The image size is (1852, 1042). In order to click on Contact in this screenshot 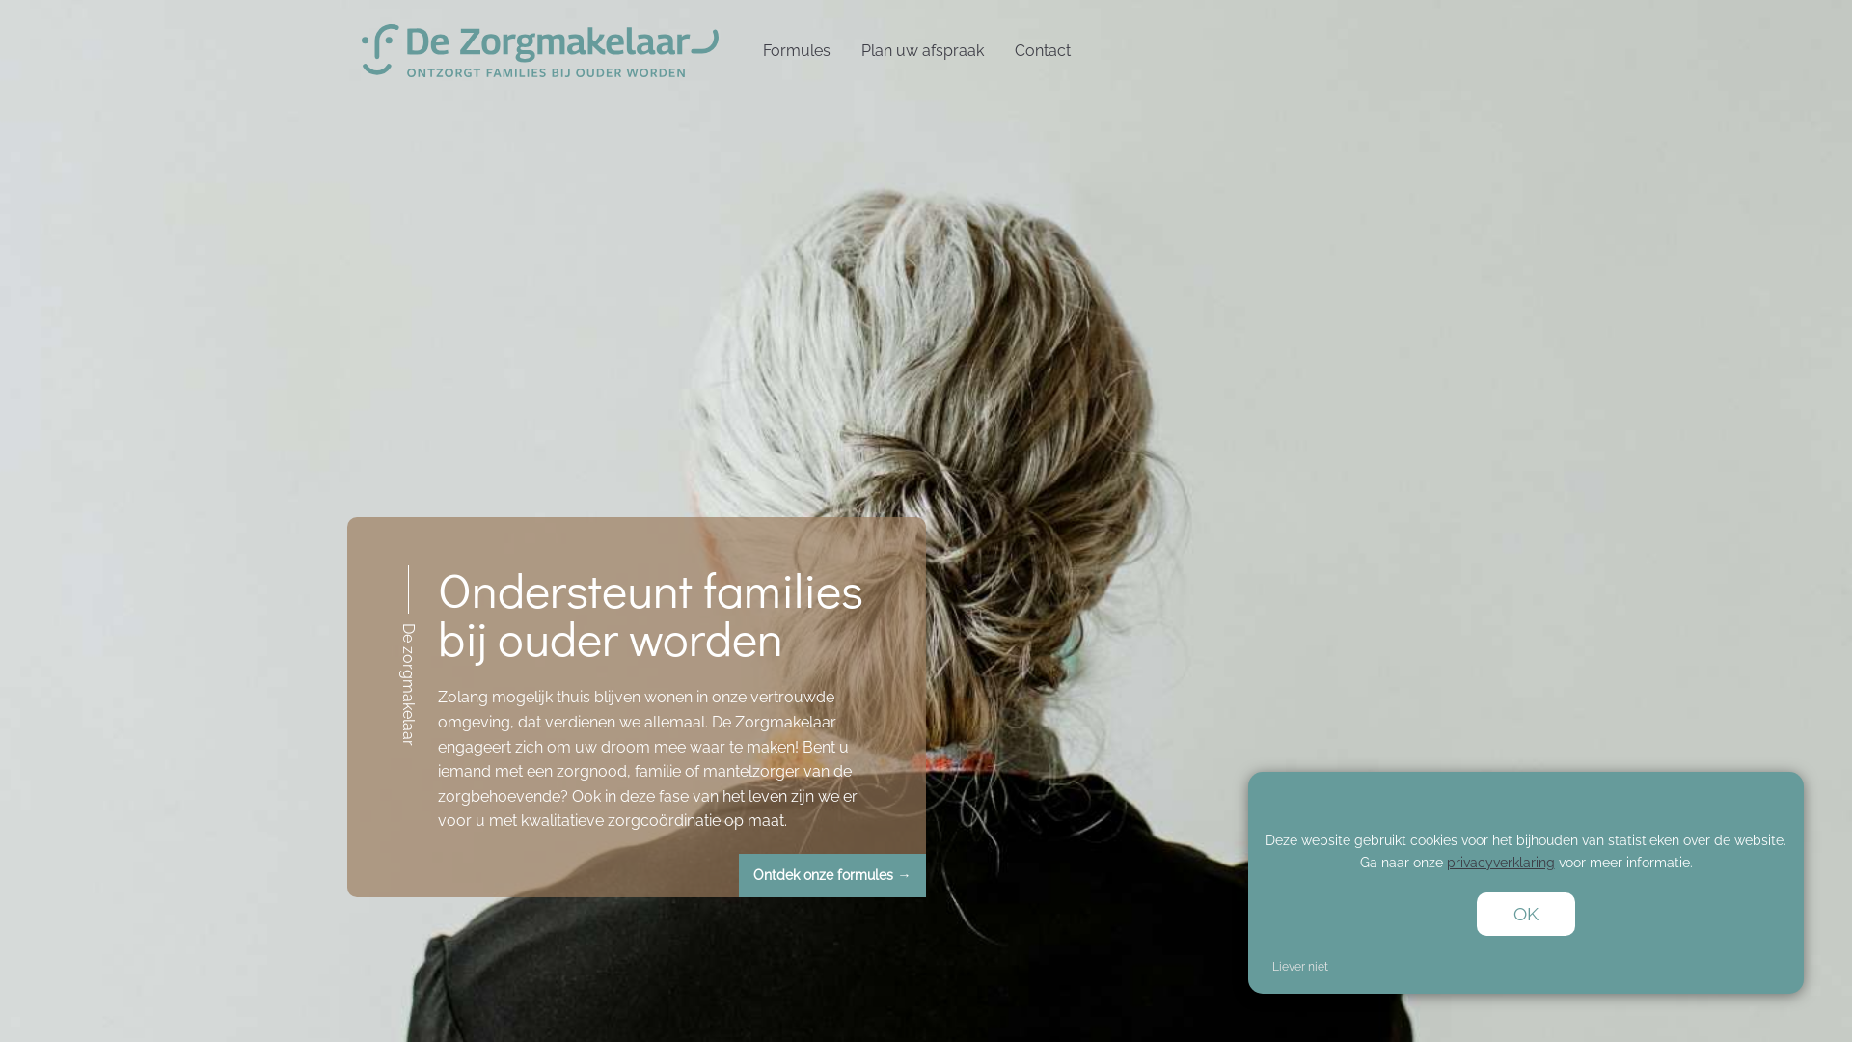, I will do `click(1043, 50)`.